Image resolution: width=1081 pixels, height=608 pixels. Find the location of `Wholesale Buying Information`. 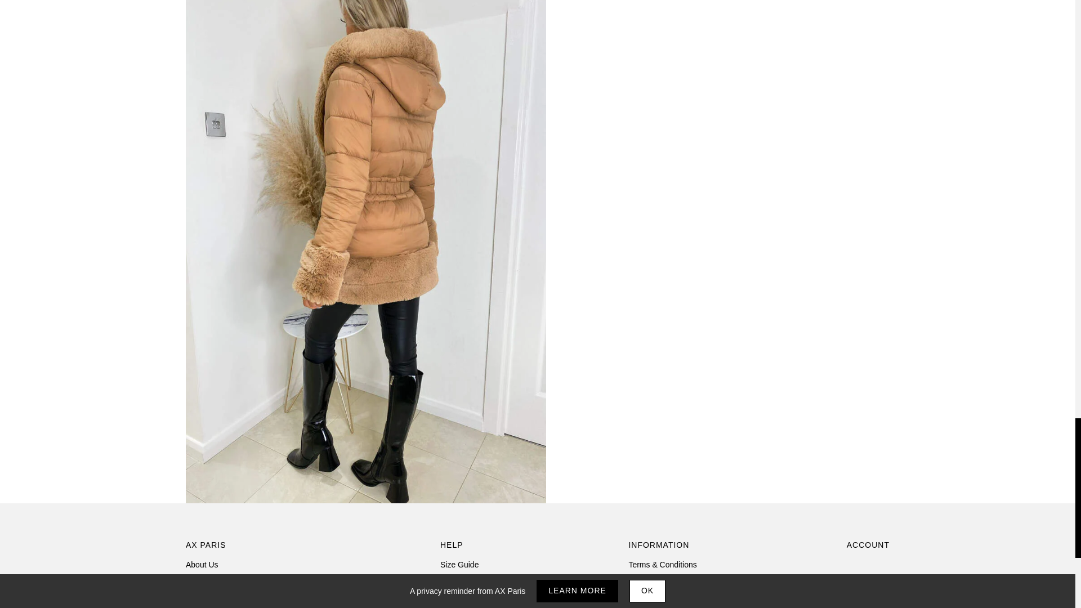

Wholesale Buying Information is located at coordinates (238, 581).